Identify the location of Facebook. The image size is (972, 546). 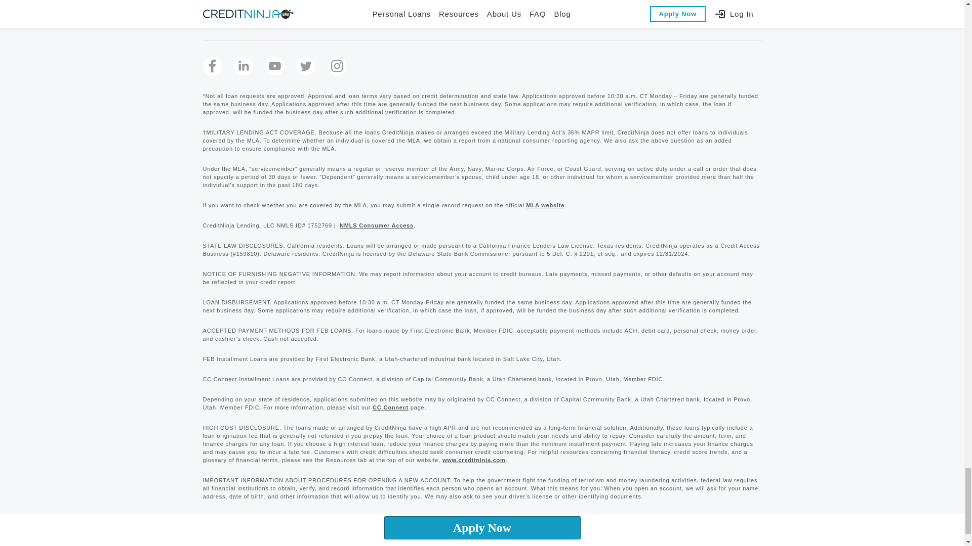
(212, 66).